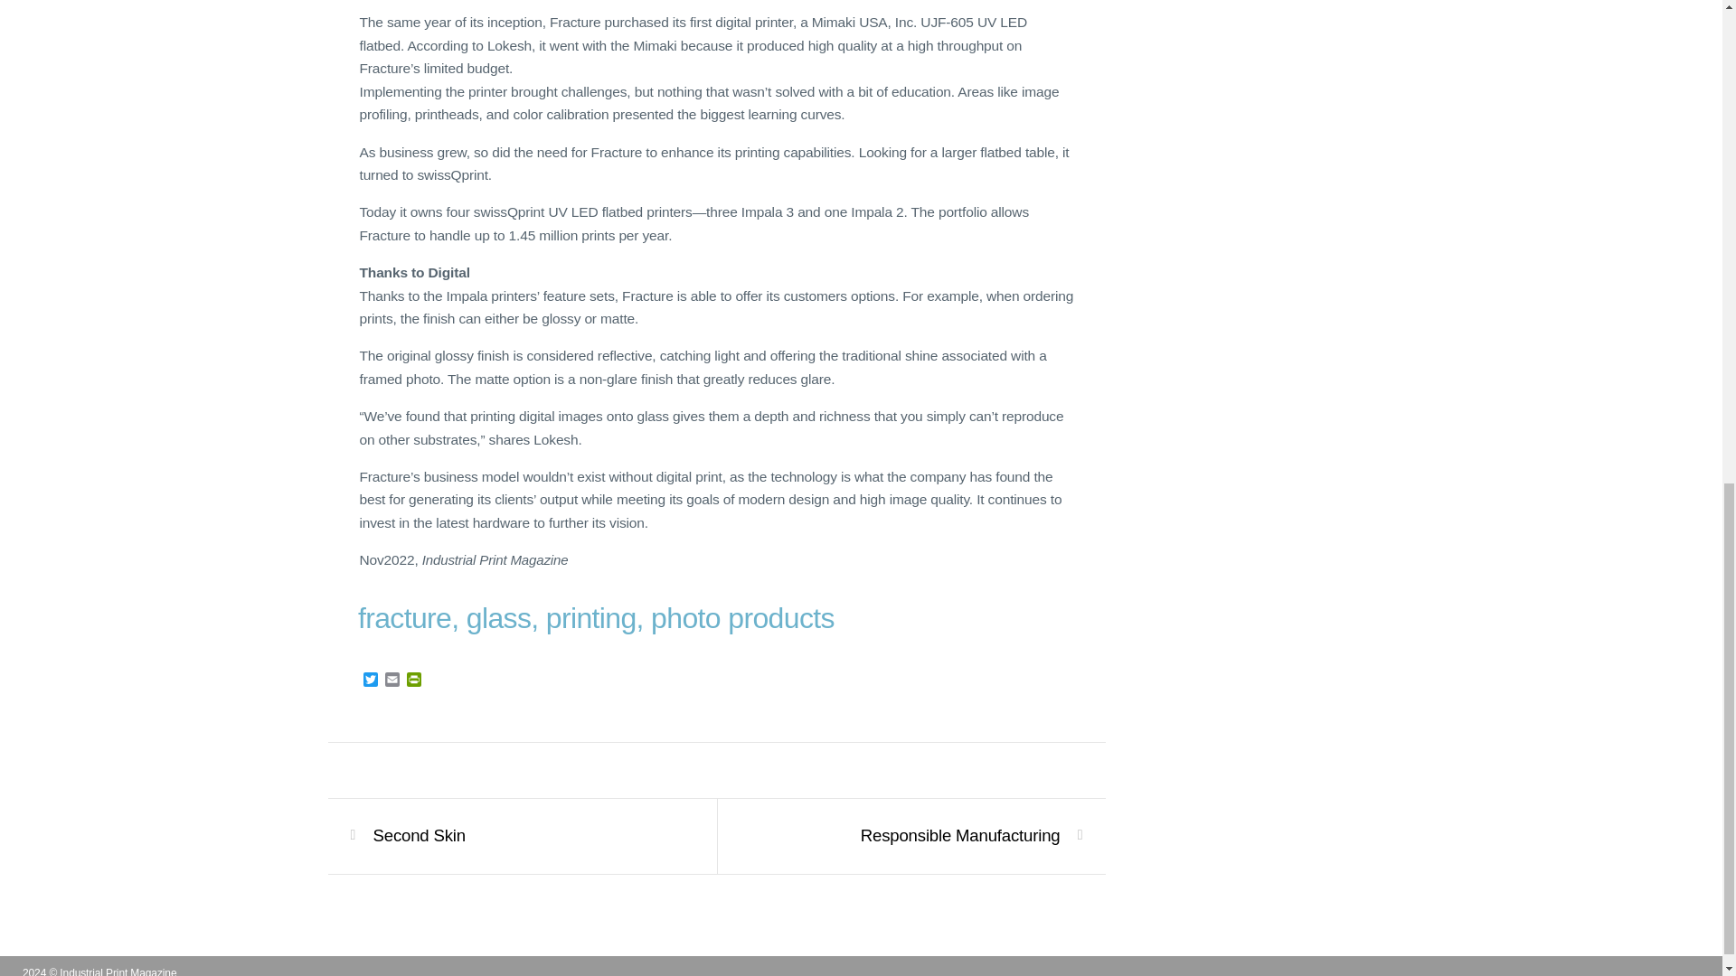 The width and height of the screenshot is (1736, 976). I want to click on Email, so click(392, 680).